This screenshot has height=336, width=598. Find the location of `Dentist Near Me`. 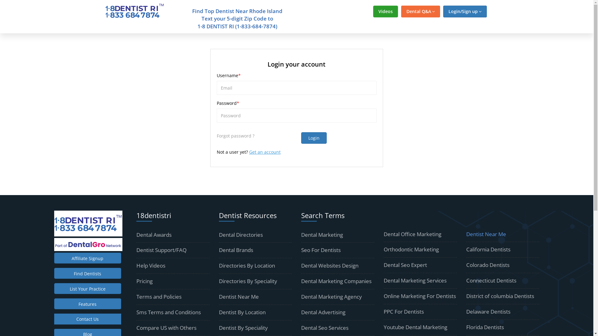

Dentist Near Me is located at coordinates (486, 234).